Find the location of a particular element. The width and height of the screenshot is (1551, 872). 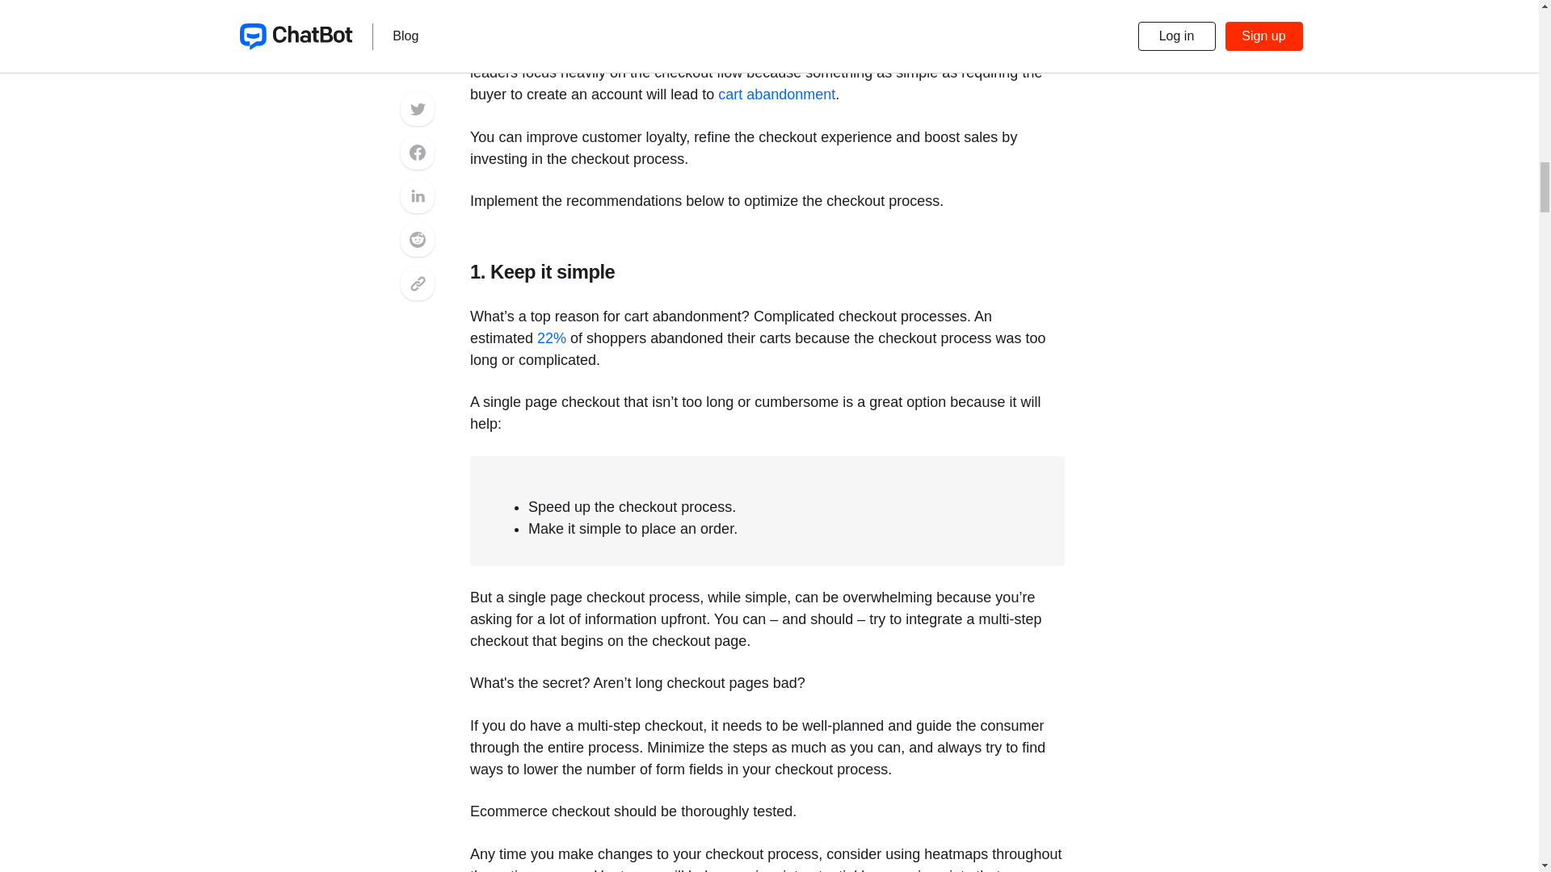

cart abandonment is located at coordinates (776, 94).